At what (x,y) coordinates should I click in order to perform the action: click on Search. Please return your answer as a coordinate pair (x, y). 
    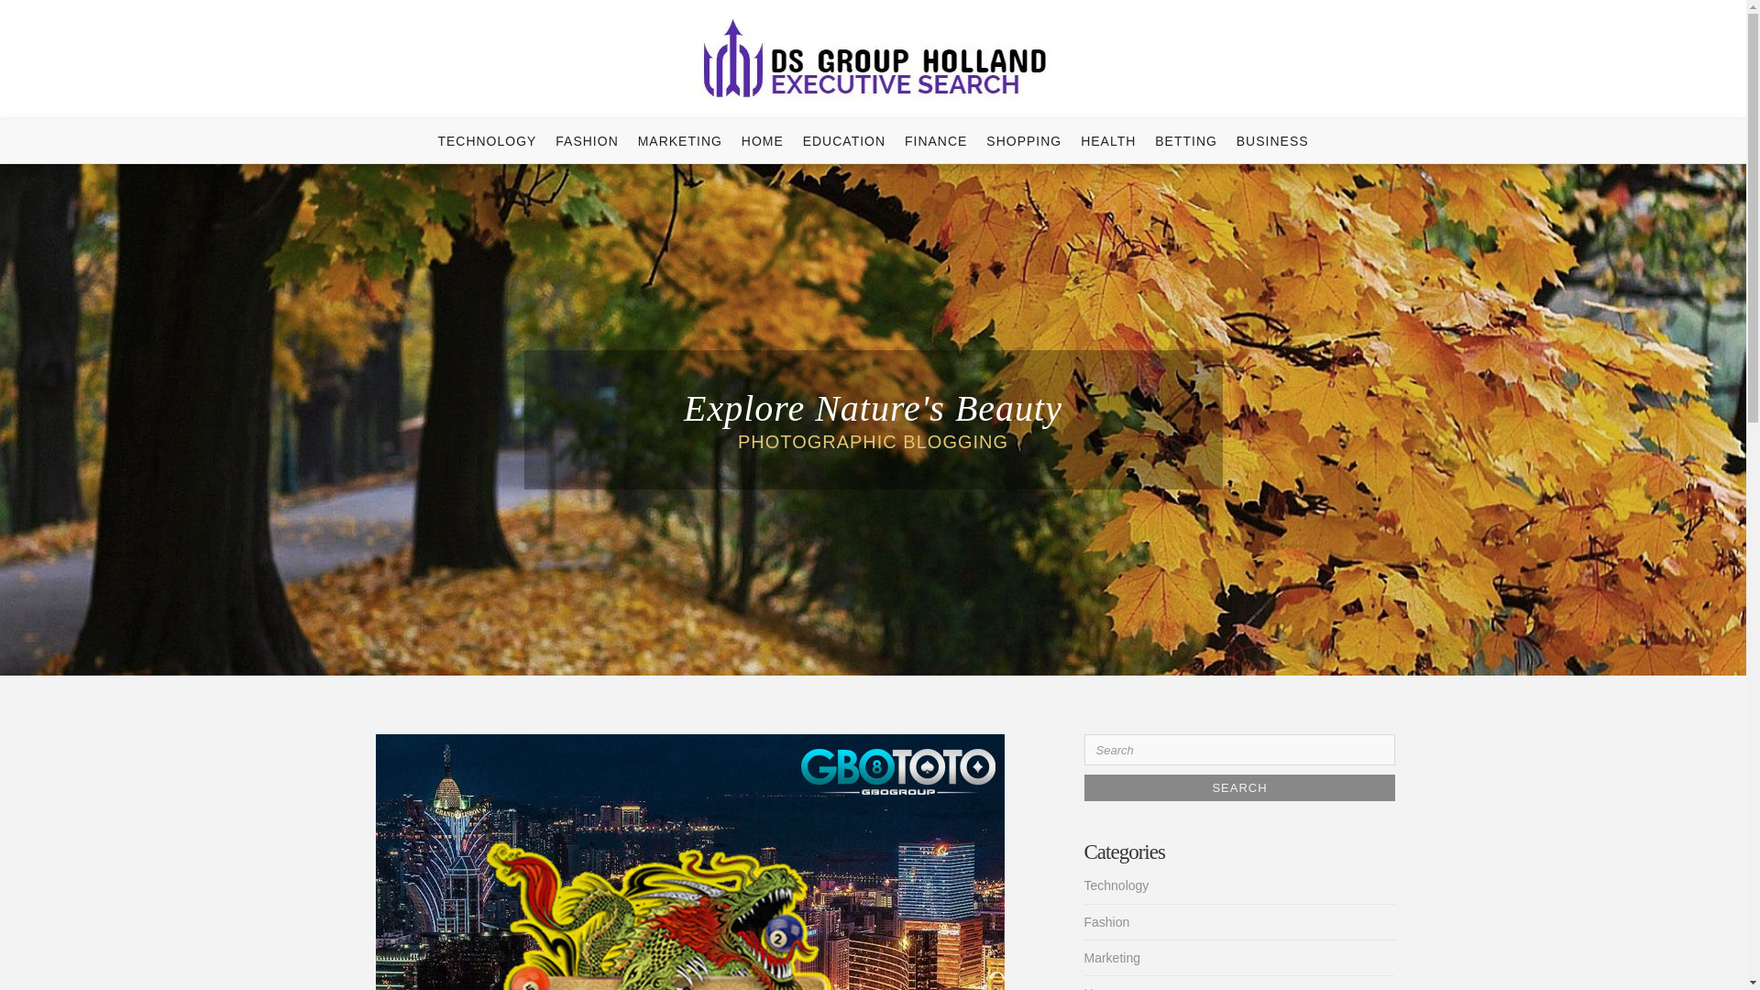
    Looking at the image, I should click on (1239, 786).